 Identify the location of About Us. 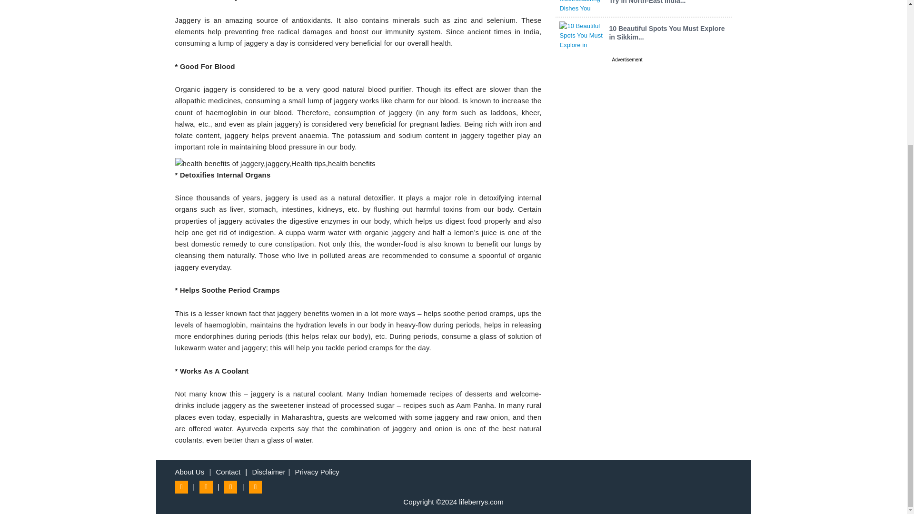
(190, 472).